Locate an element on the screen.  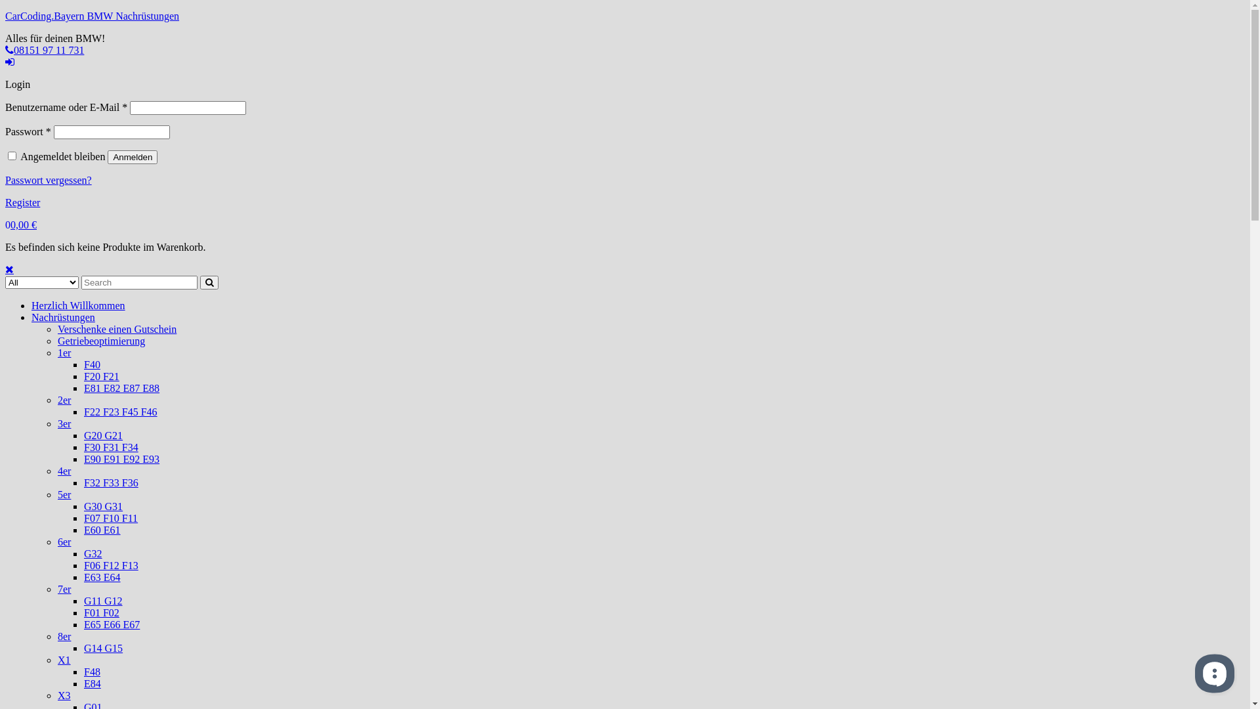
G32 is located at coordinates (93, 554).